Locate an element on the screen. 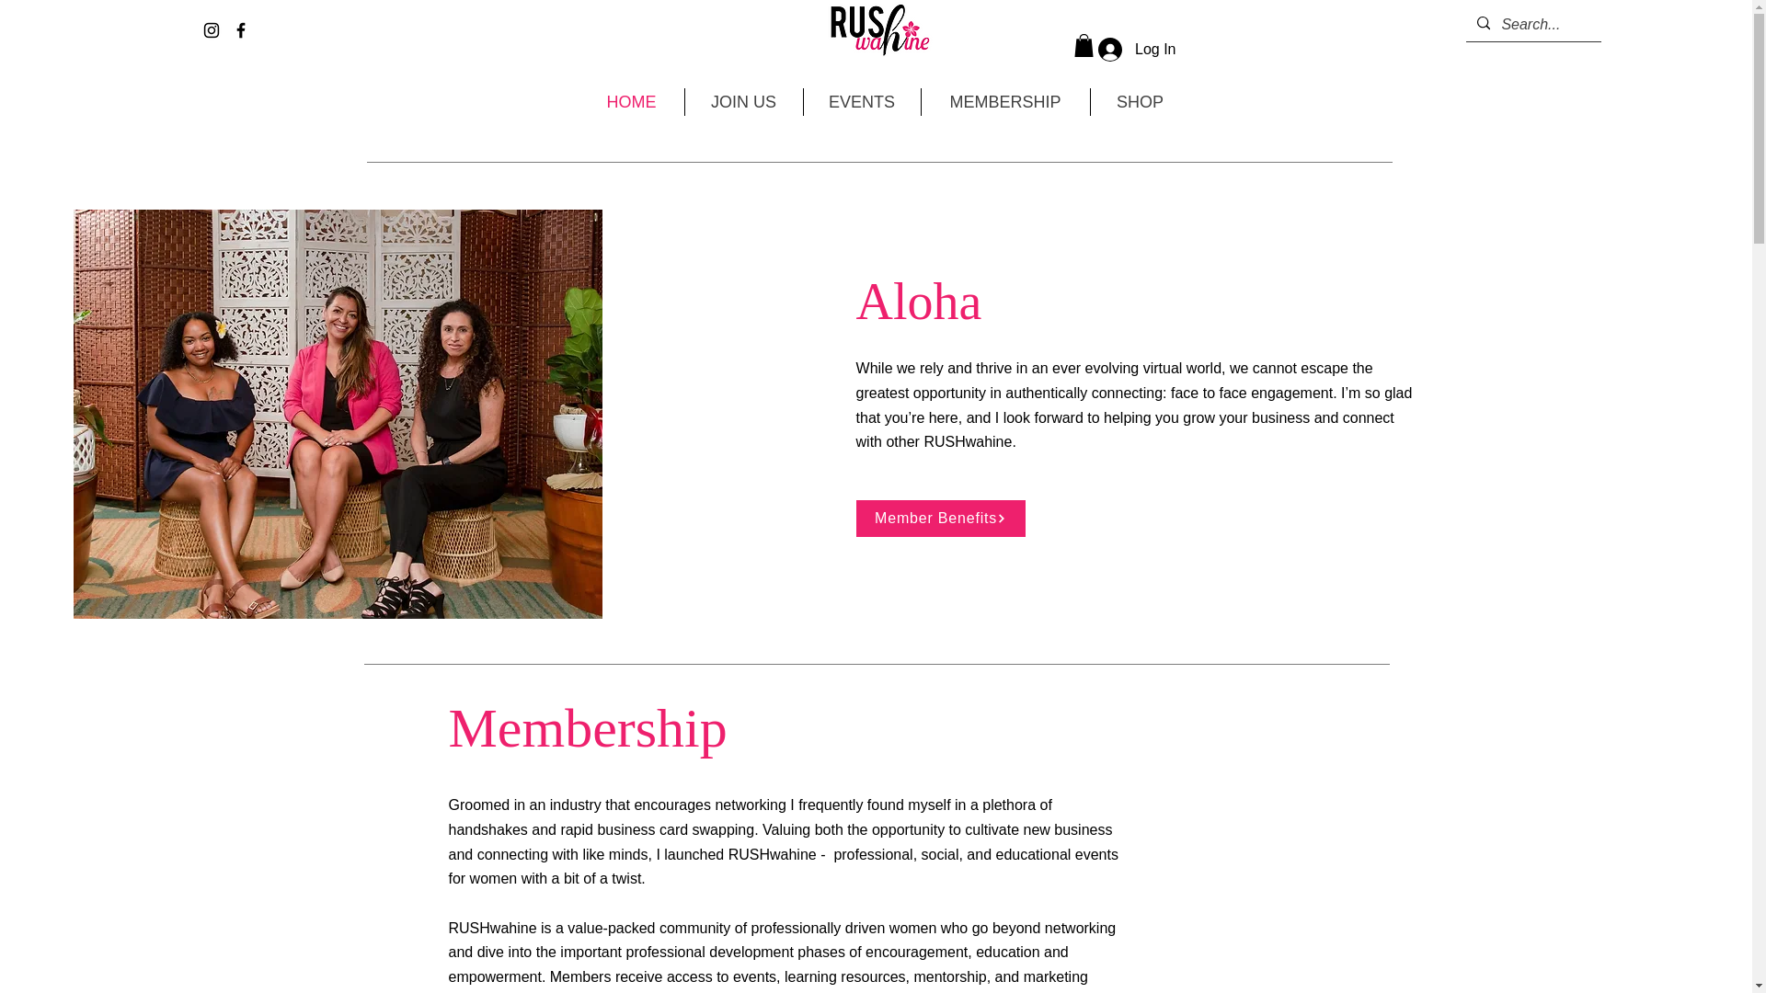 The height and width of the screenshot is (993, 1766). JOIN US is located at coordinates (743, 102).